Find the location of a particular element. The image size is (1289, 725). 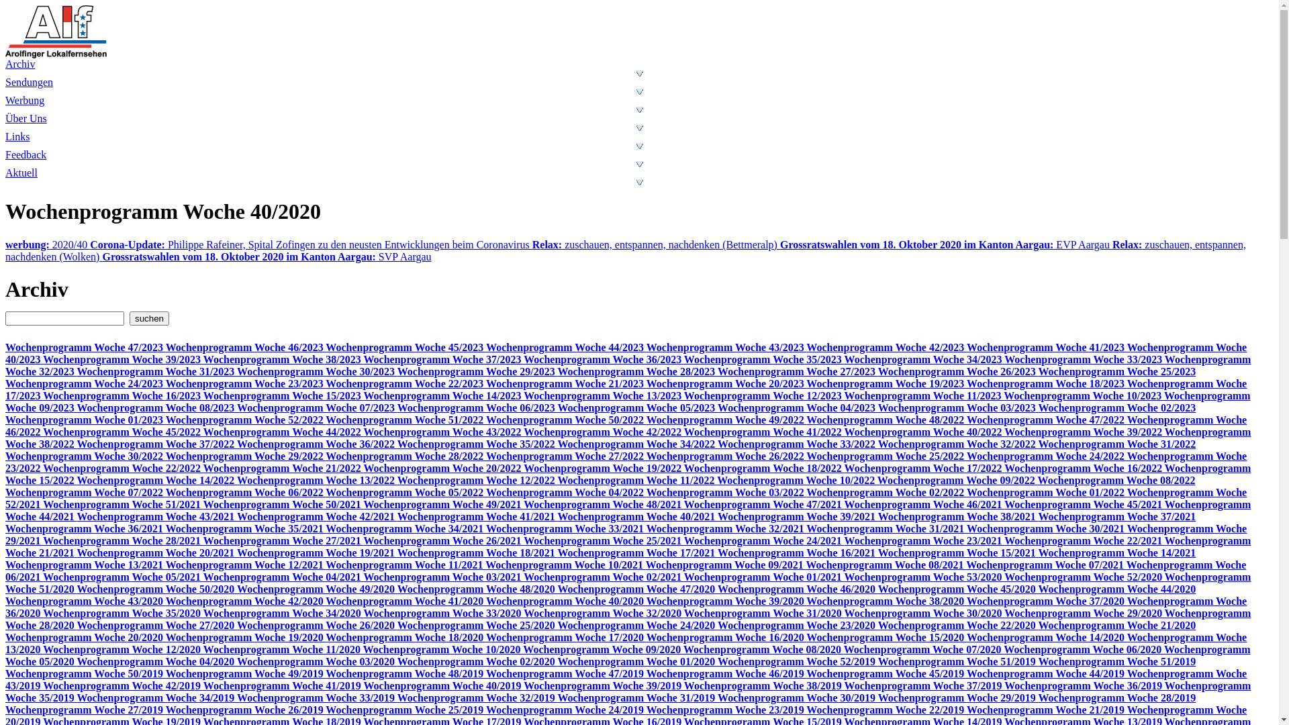

Wochenprogramm Woche 21/2020 is located at coordinates (1117, 626).